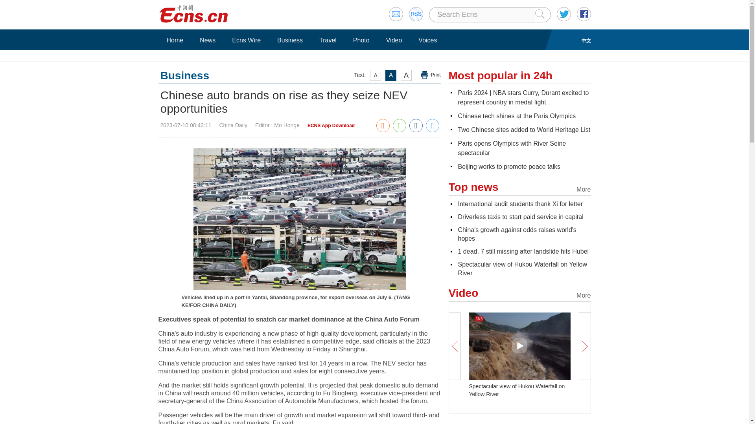  I want to click on Video, so click(394, 40).